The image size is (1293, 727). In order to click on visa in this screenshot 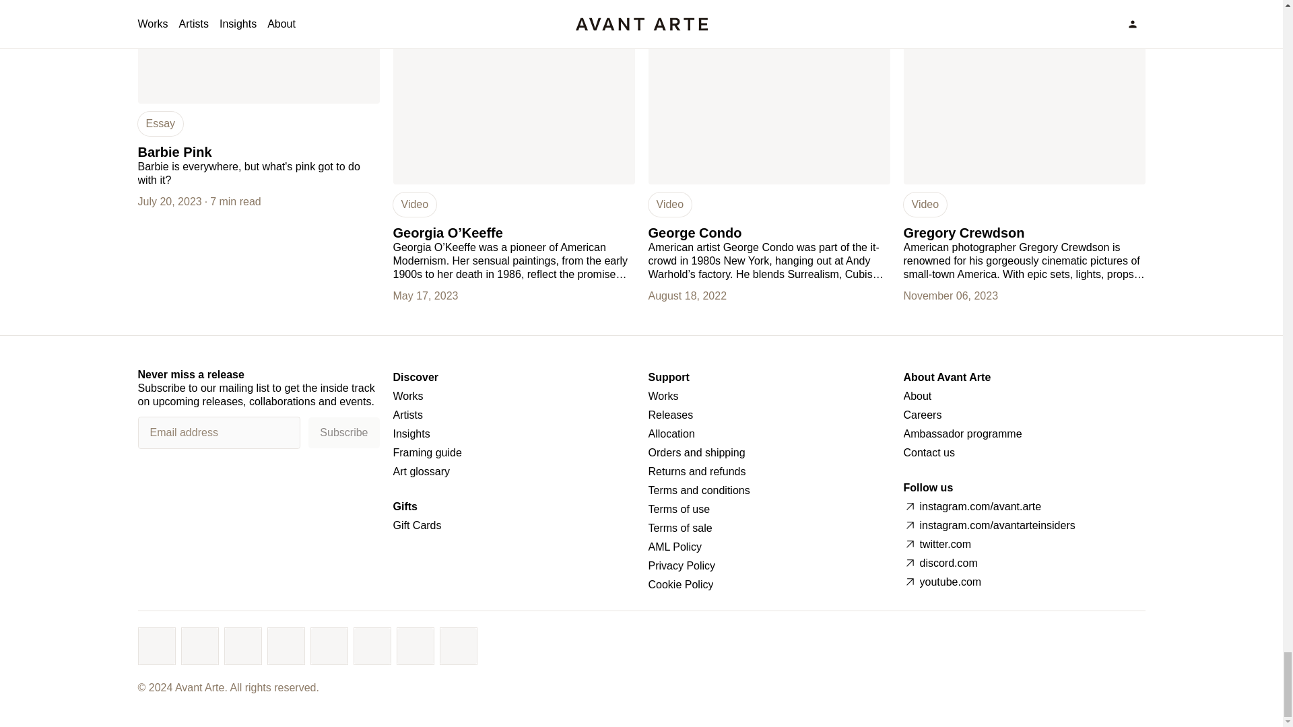, I will do `click(156, 646)`.